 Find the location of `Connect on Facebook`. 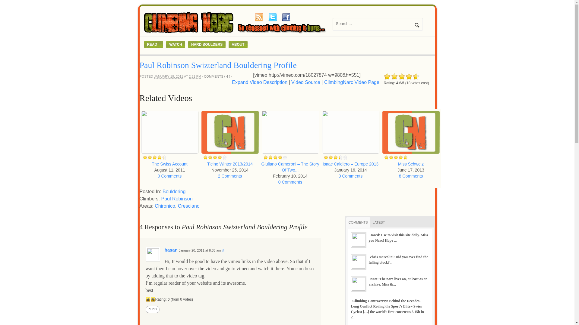

Connect on Facebook is located at coordinates (286, 17).